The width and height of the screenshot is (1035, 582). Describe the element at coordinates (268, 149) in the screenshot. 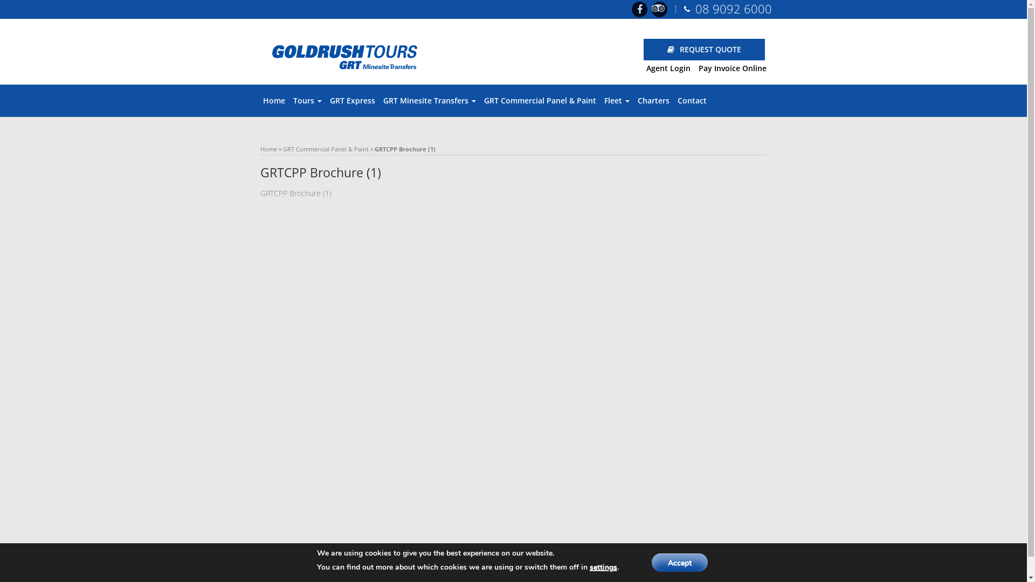

I see `Home` at that location.